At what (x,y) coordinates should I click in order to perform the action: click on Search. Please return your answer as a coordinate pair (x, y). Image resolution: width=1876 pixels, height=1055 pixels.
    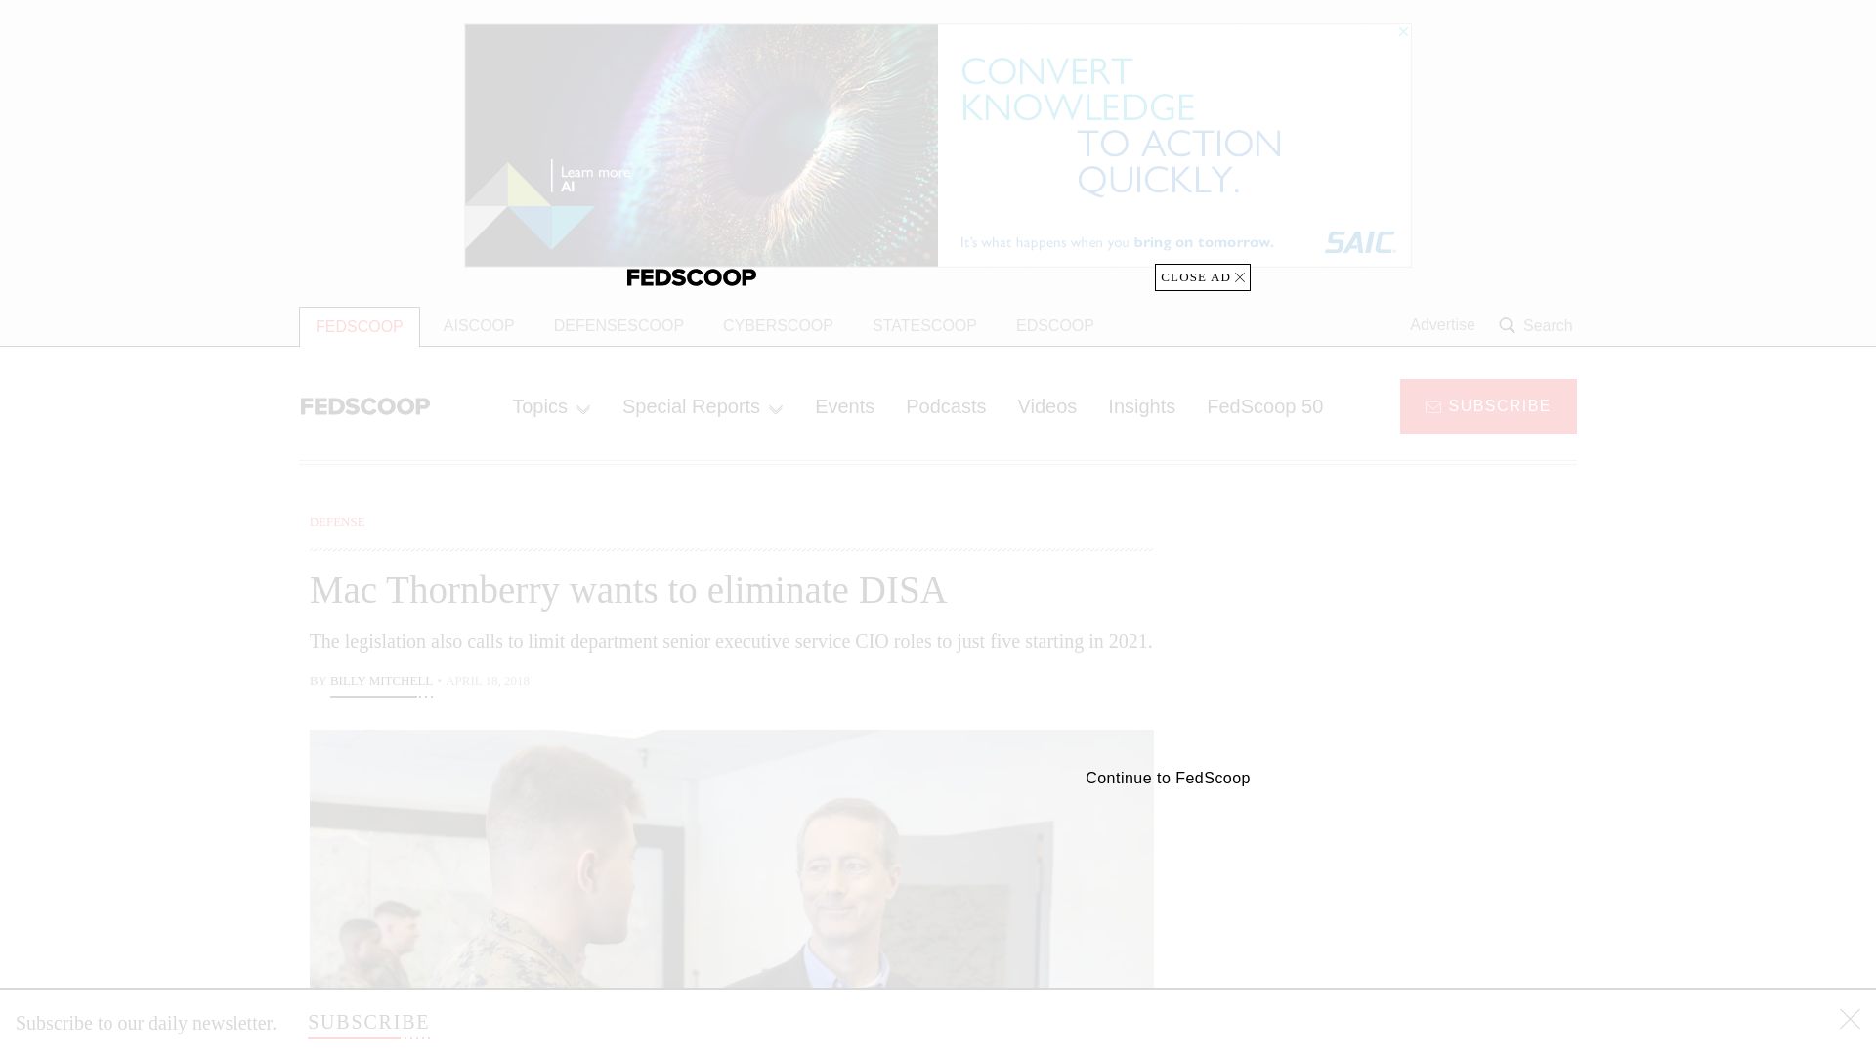
    Looking at the image, I should click on (1538, 325).